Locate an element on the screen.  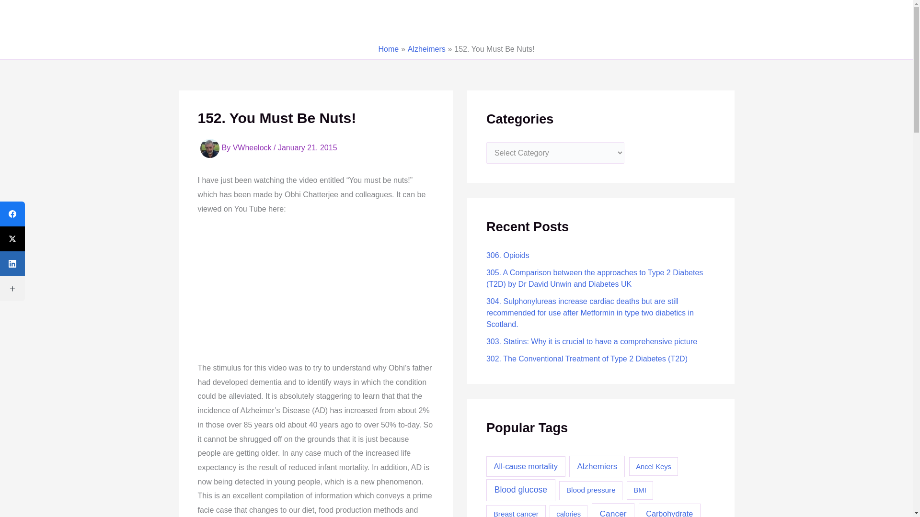
About is located at coordinates (453, 20).